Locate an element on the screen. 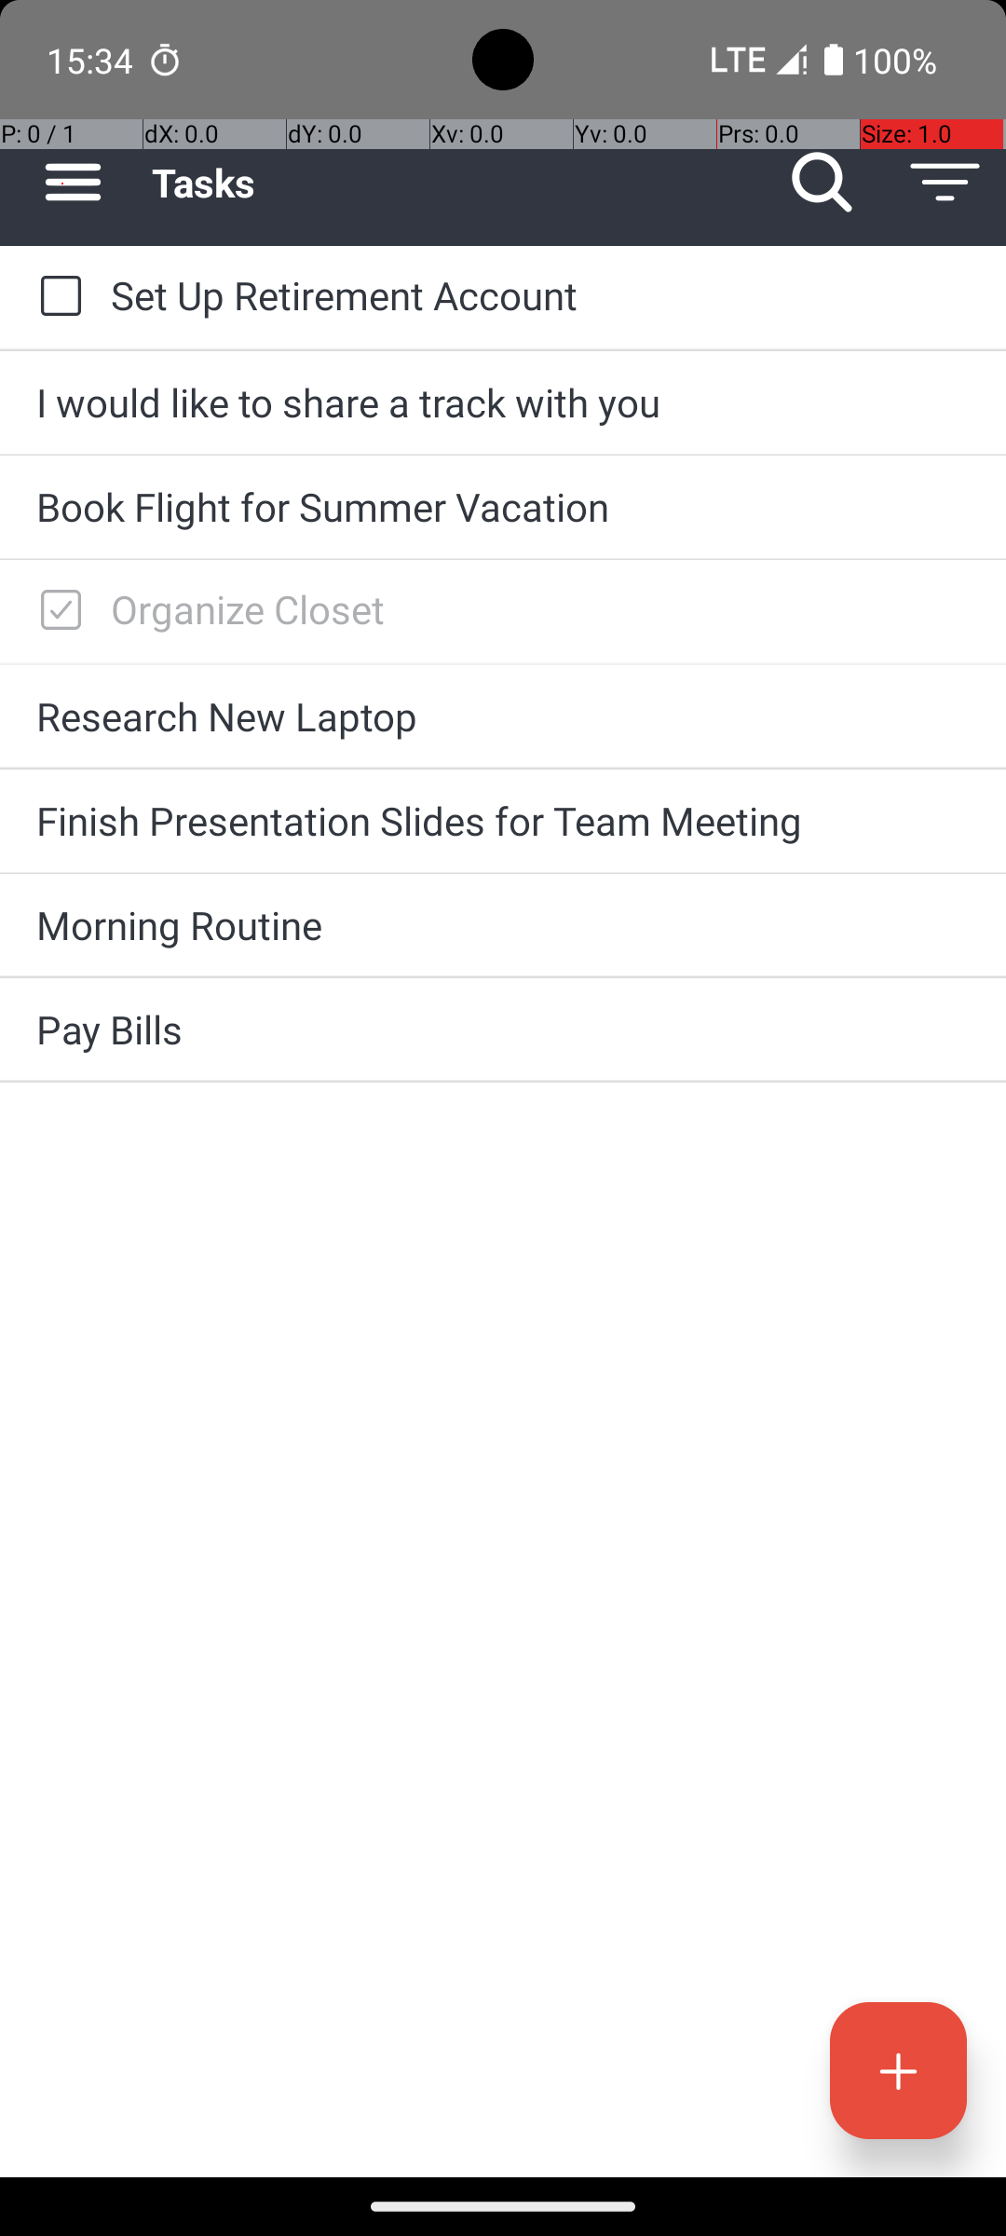  Research New Laptop is located at coordinates (503, 716).